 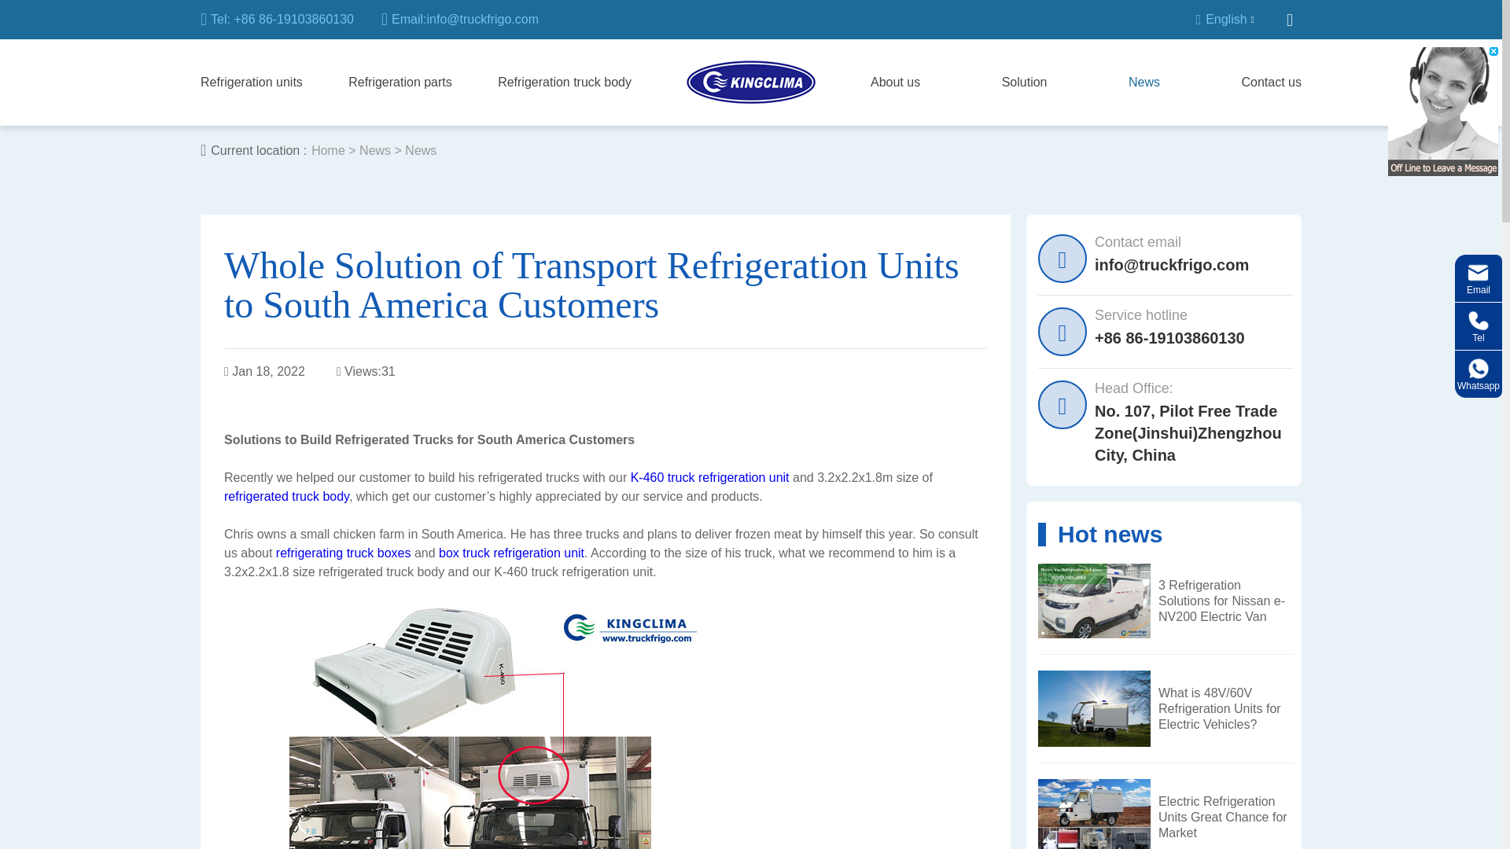 I want to click on Refrigeration truck body, so click(x=565, y=82).